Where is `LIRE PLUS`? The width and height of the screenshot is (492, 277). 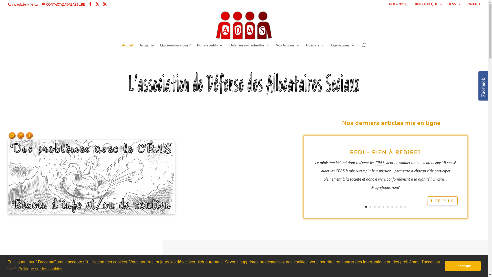
LIRE PLUS is located at coordinates (442, 201).